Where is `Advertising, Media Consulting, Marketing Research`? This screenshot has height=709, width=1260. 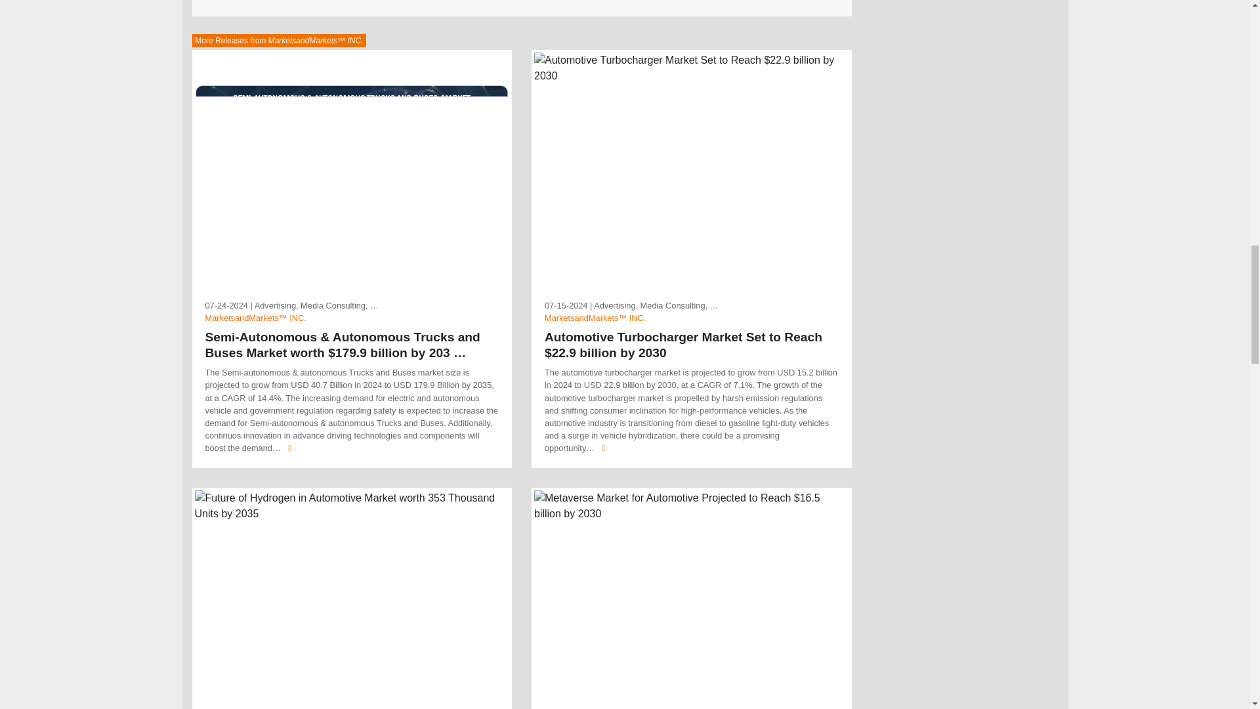
Advertising, Media Consulting, Marketing Research is located at coordinates (316, 305).